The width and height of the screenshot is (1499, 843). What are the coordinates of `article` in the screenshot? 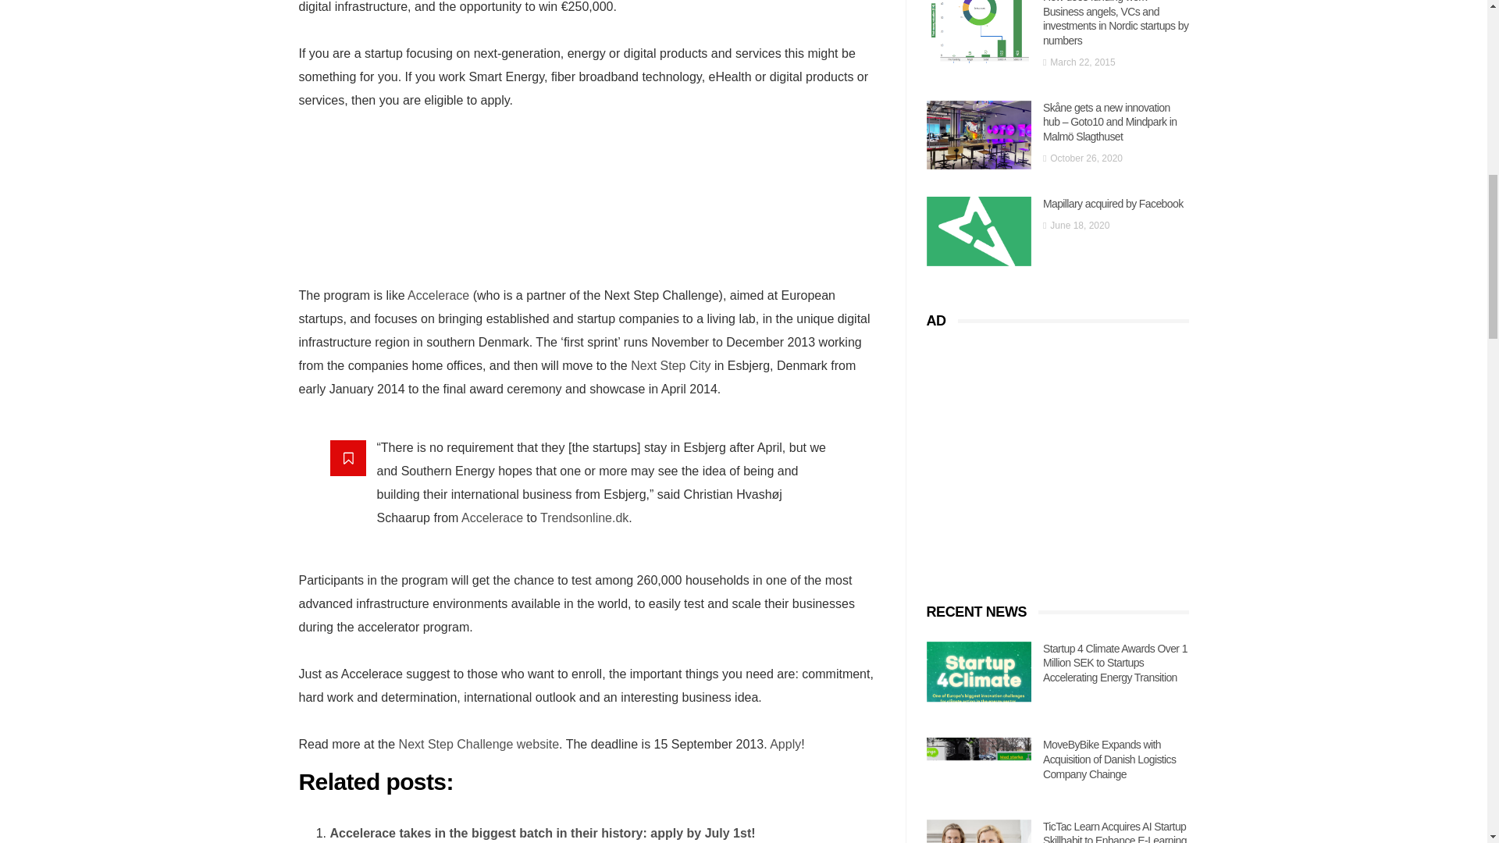 It's located at (584, 517).